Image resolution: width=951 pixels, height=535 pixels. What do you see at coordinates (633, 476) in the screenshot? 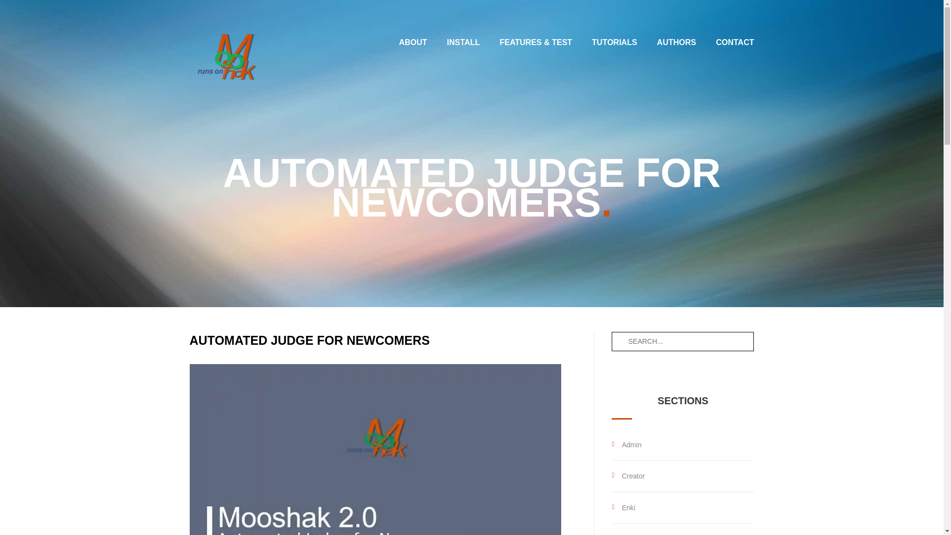
I see `Creator` at bounding box center [633, 476].